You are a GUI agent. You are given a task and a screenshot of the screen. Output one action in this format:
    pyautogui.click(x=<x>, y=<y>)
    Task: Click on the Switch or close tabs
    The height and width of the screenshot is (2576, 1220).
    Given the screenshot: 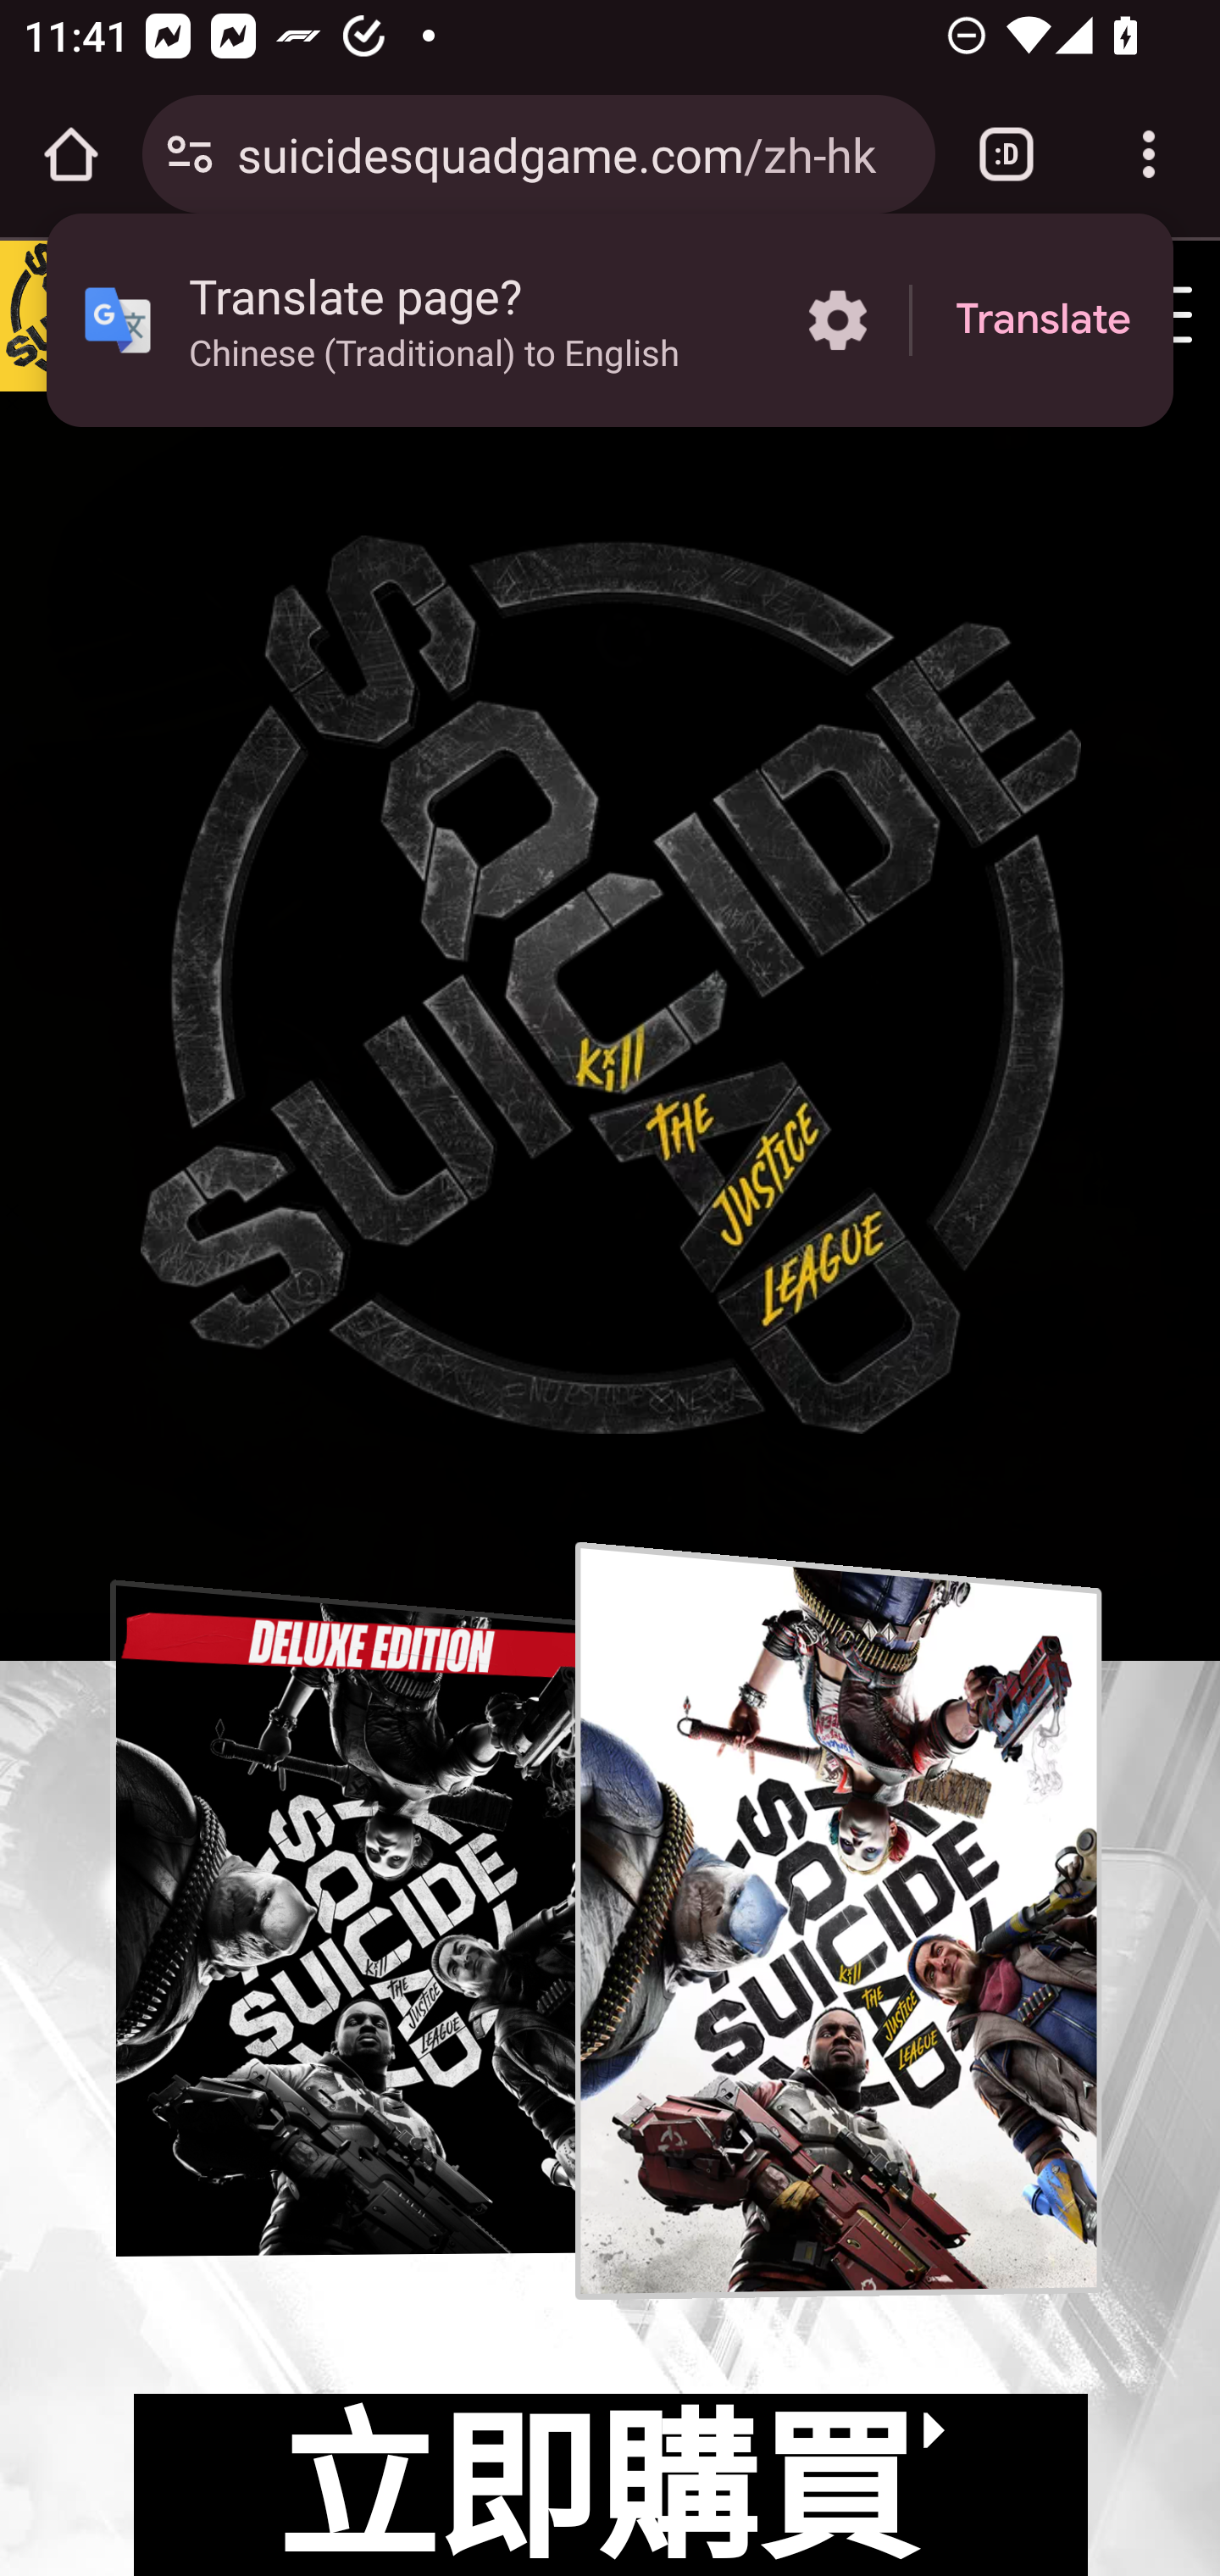 What is the action you would take?
    pyautogui.click(x=1006, y=154)
    